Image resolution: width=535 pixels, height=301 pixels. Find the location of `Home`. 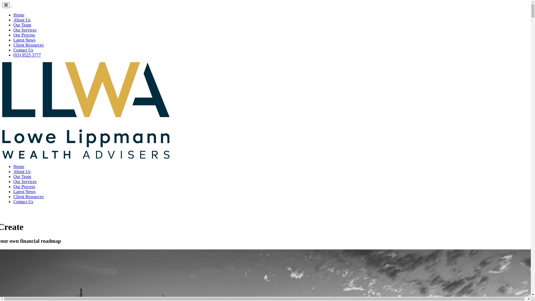

Home is located at coordinates (19, 15).